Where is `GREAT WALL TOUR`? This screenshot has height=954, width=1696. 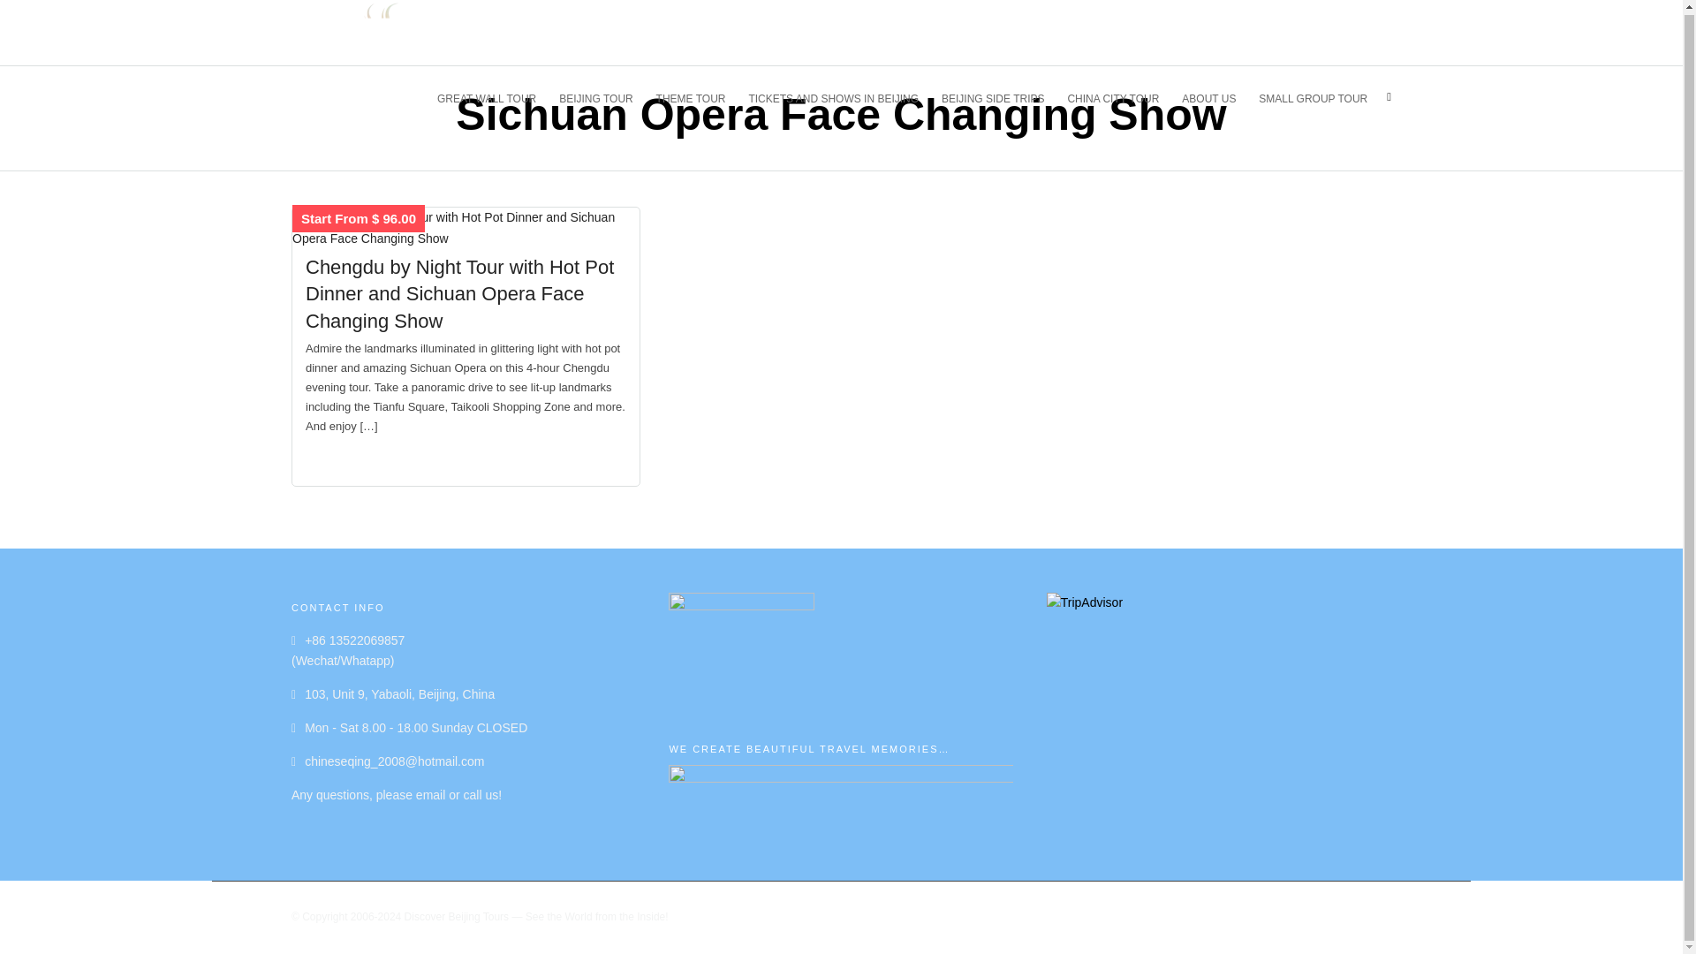 GREAT WALL TOUR is located at coordinates (495, 95).